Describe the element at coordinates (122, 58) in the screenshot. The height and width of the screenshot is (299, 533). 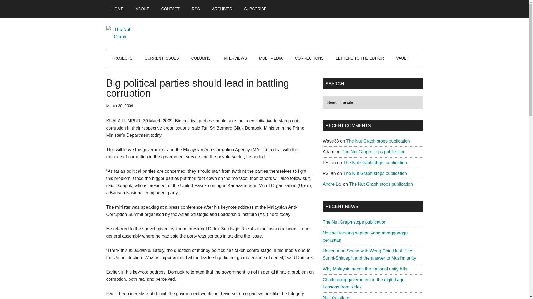
I see `PROJECTS` at that location.